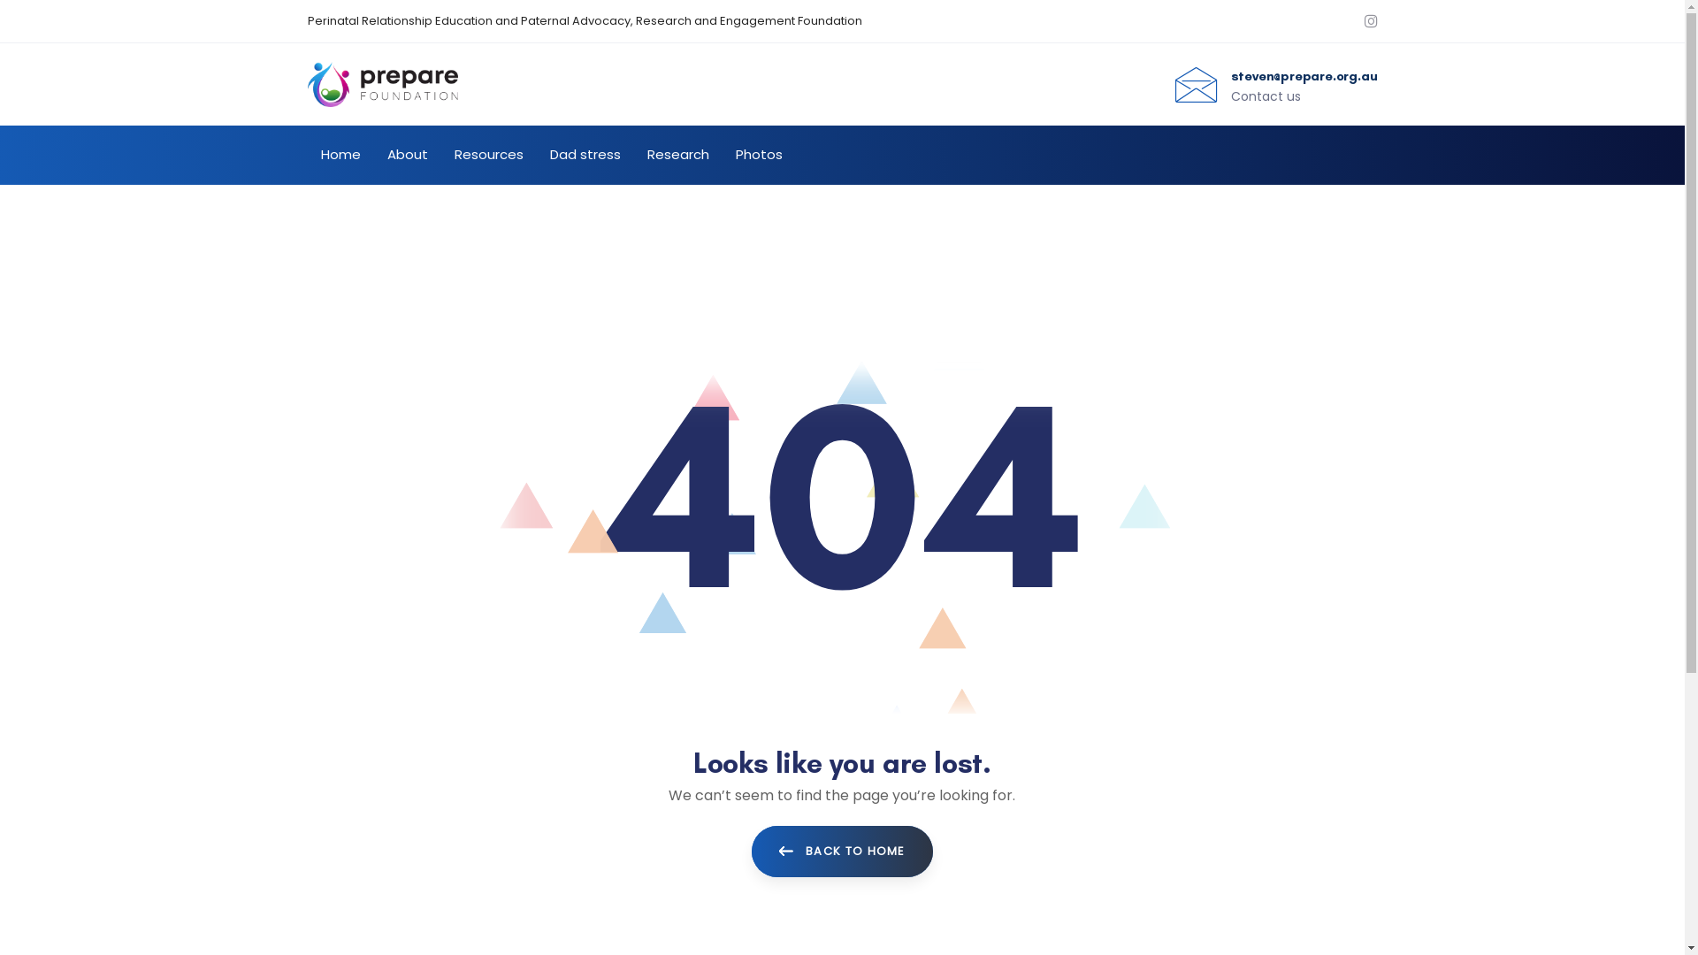  Describe the element at coordinates (759, 156) in the screenshot. I see `Photos` at that location.